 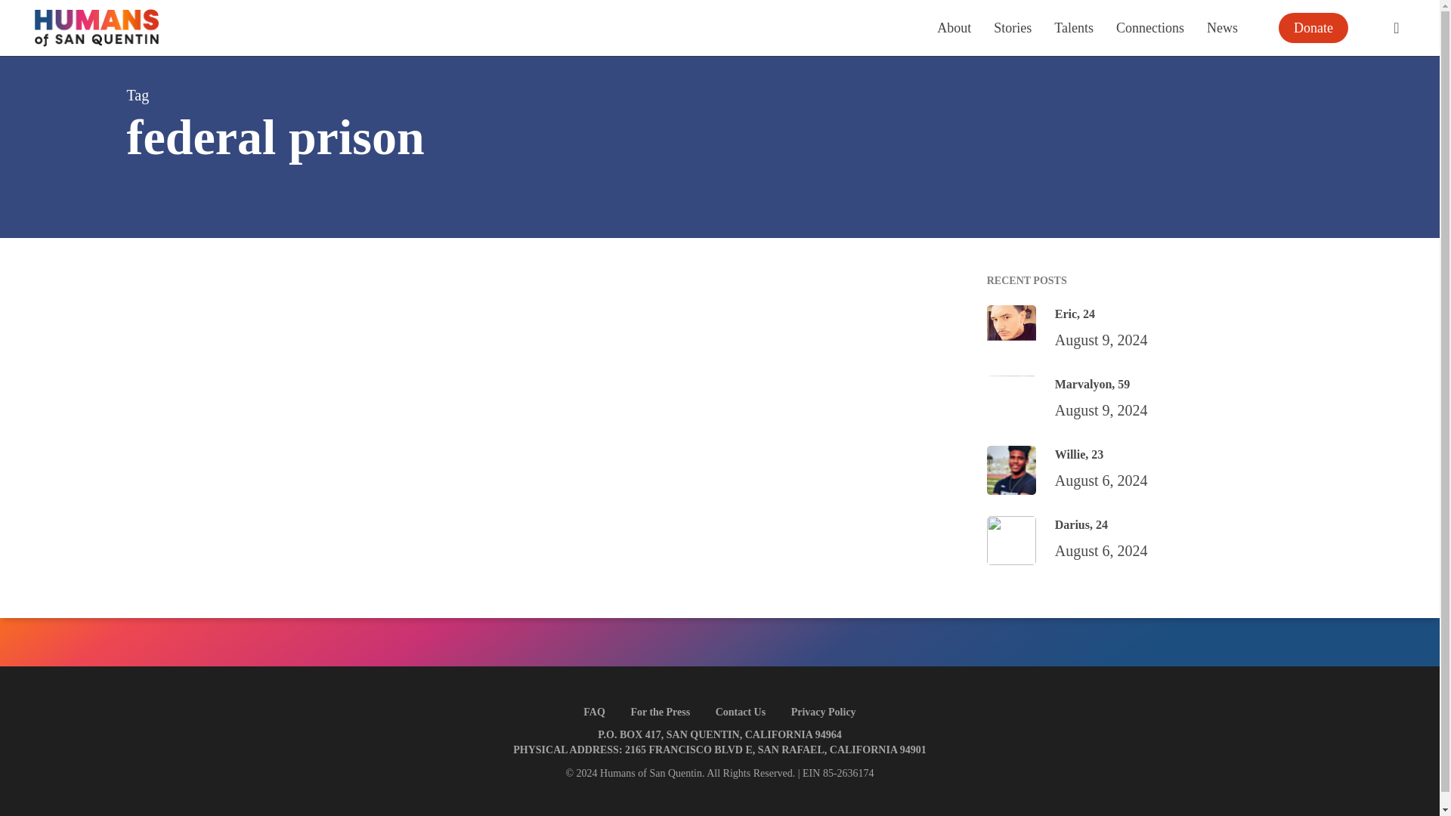 I want to click on Talents, so click(x=1074, y=27).